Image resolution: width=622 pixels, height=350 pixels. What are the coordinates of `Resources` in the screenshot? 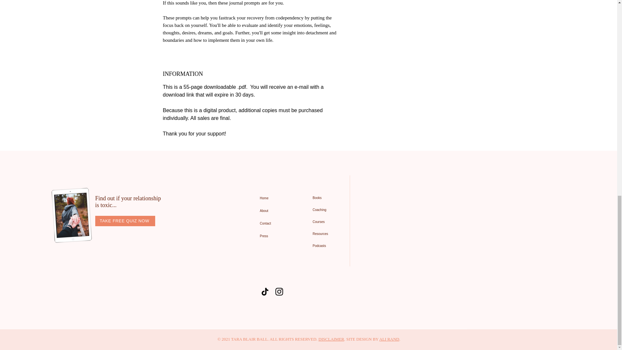 It's located at (336, 234).